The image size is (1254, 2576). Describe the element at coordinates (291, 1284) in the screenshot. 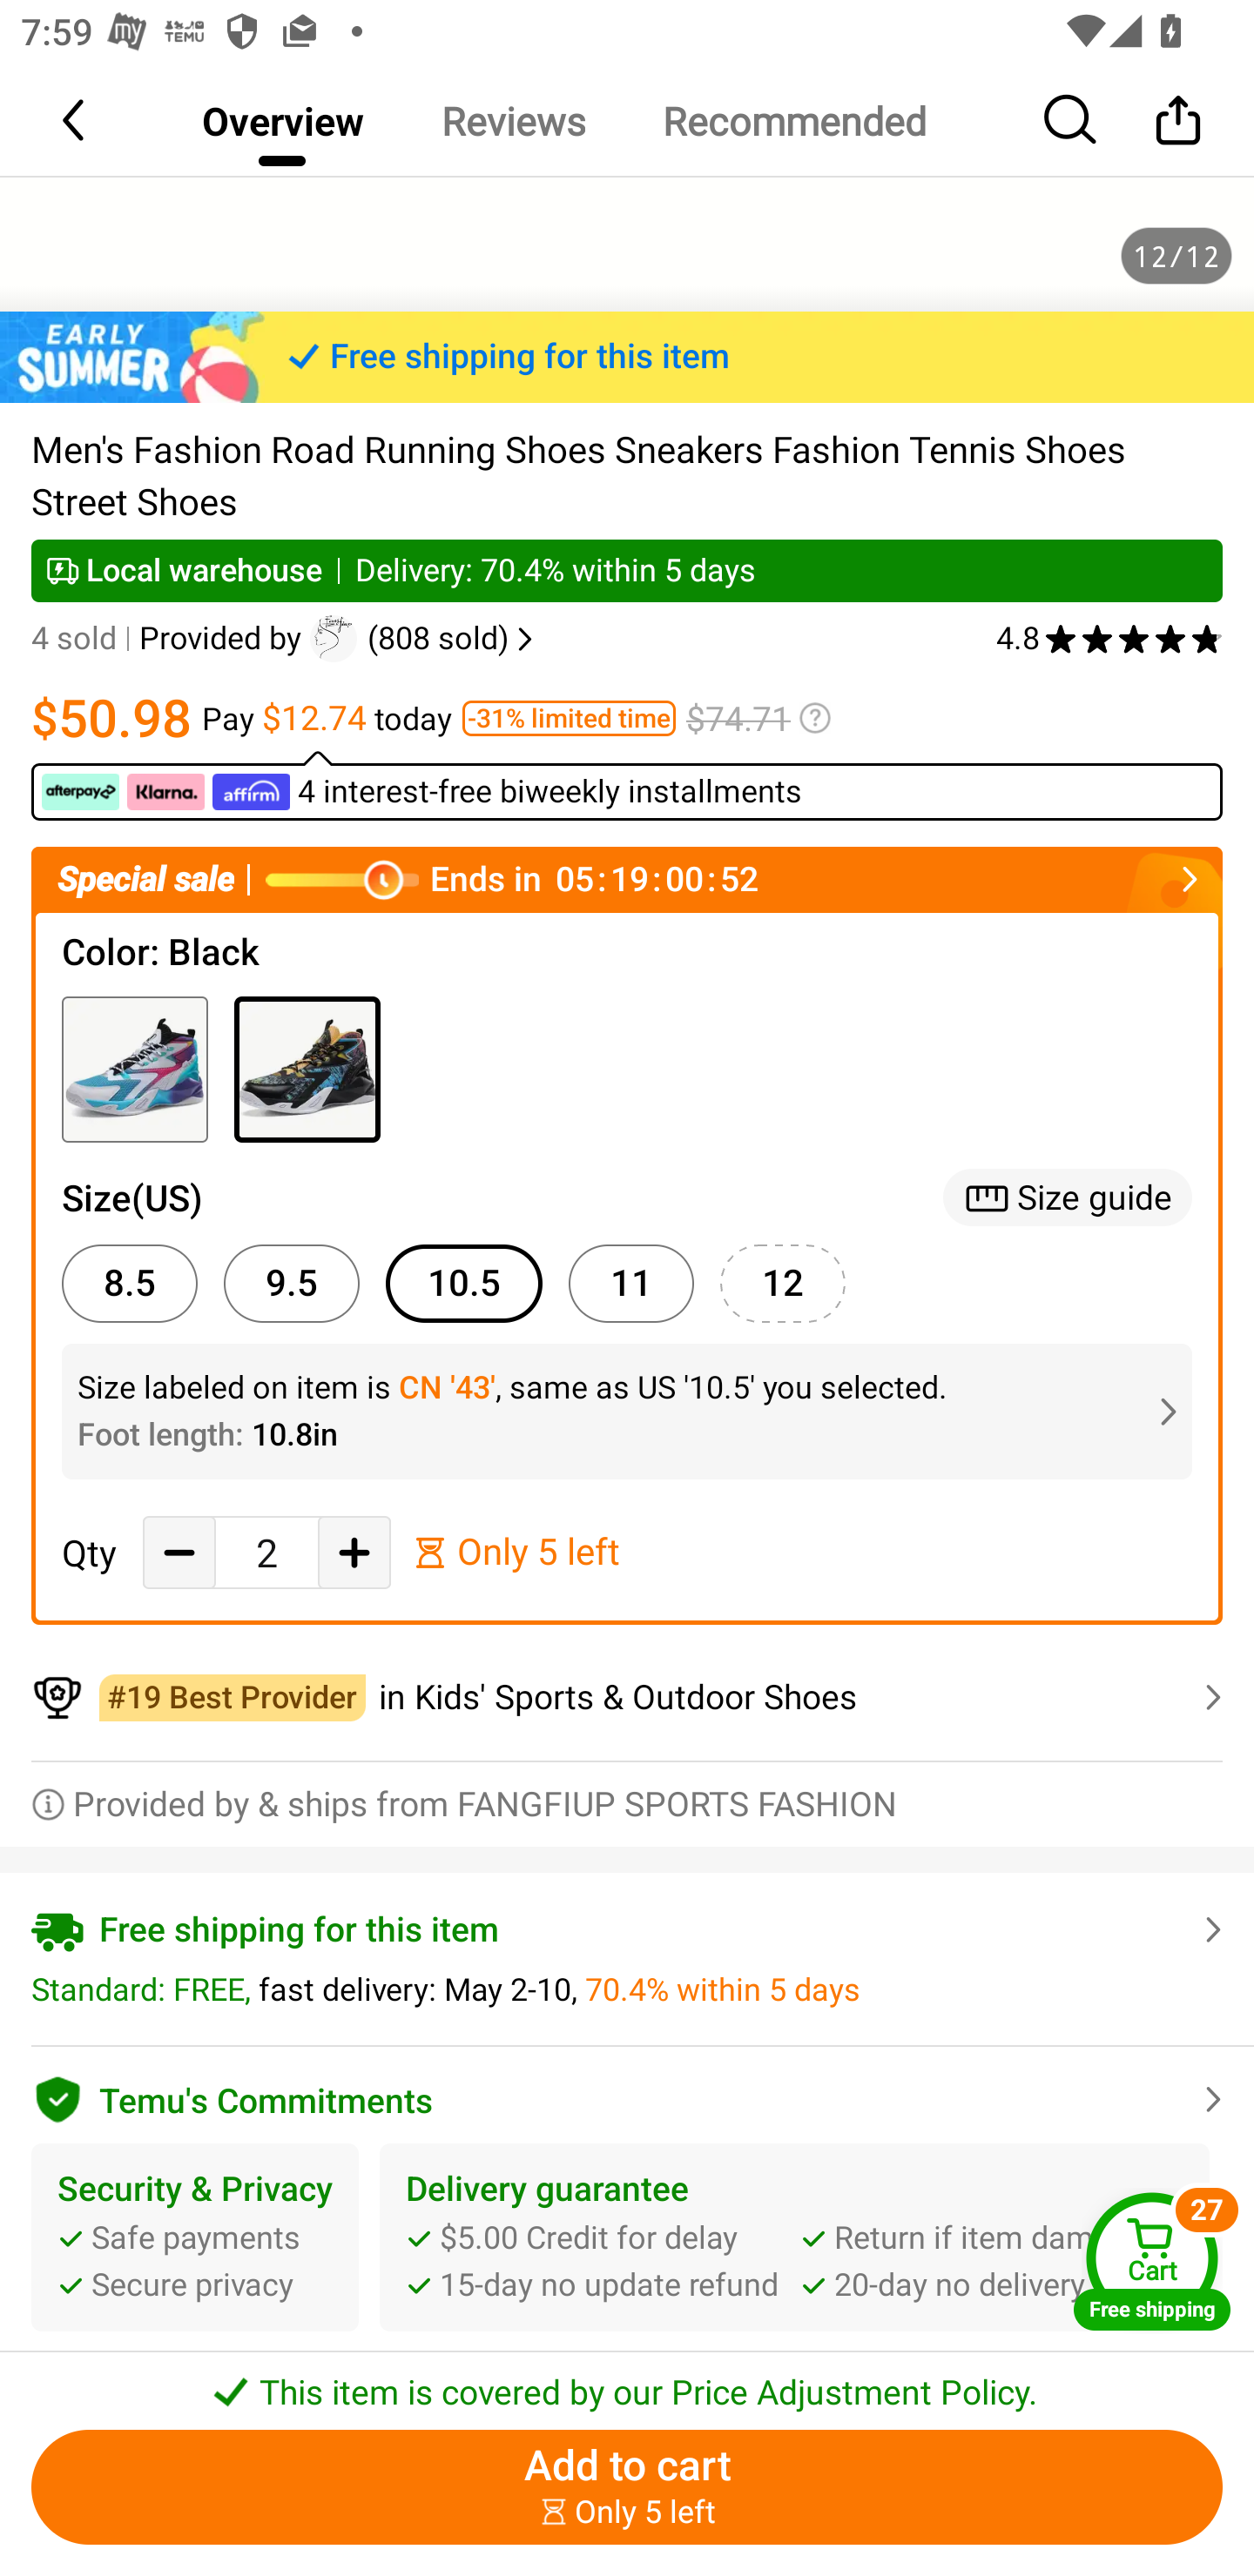

I see `9.5` at that location.